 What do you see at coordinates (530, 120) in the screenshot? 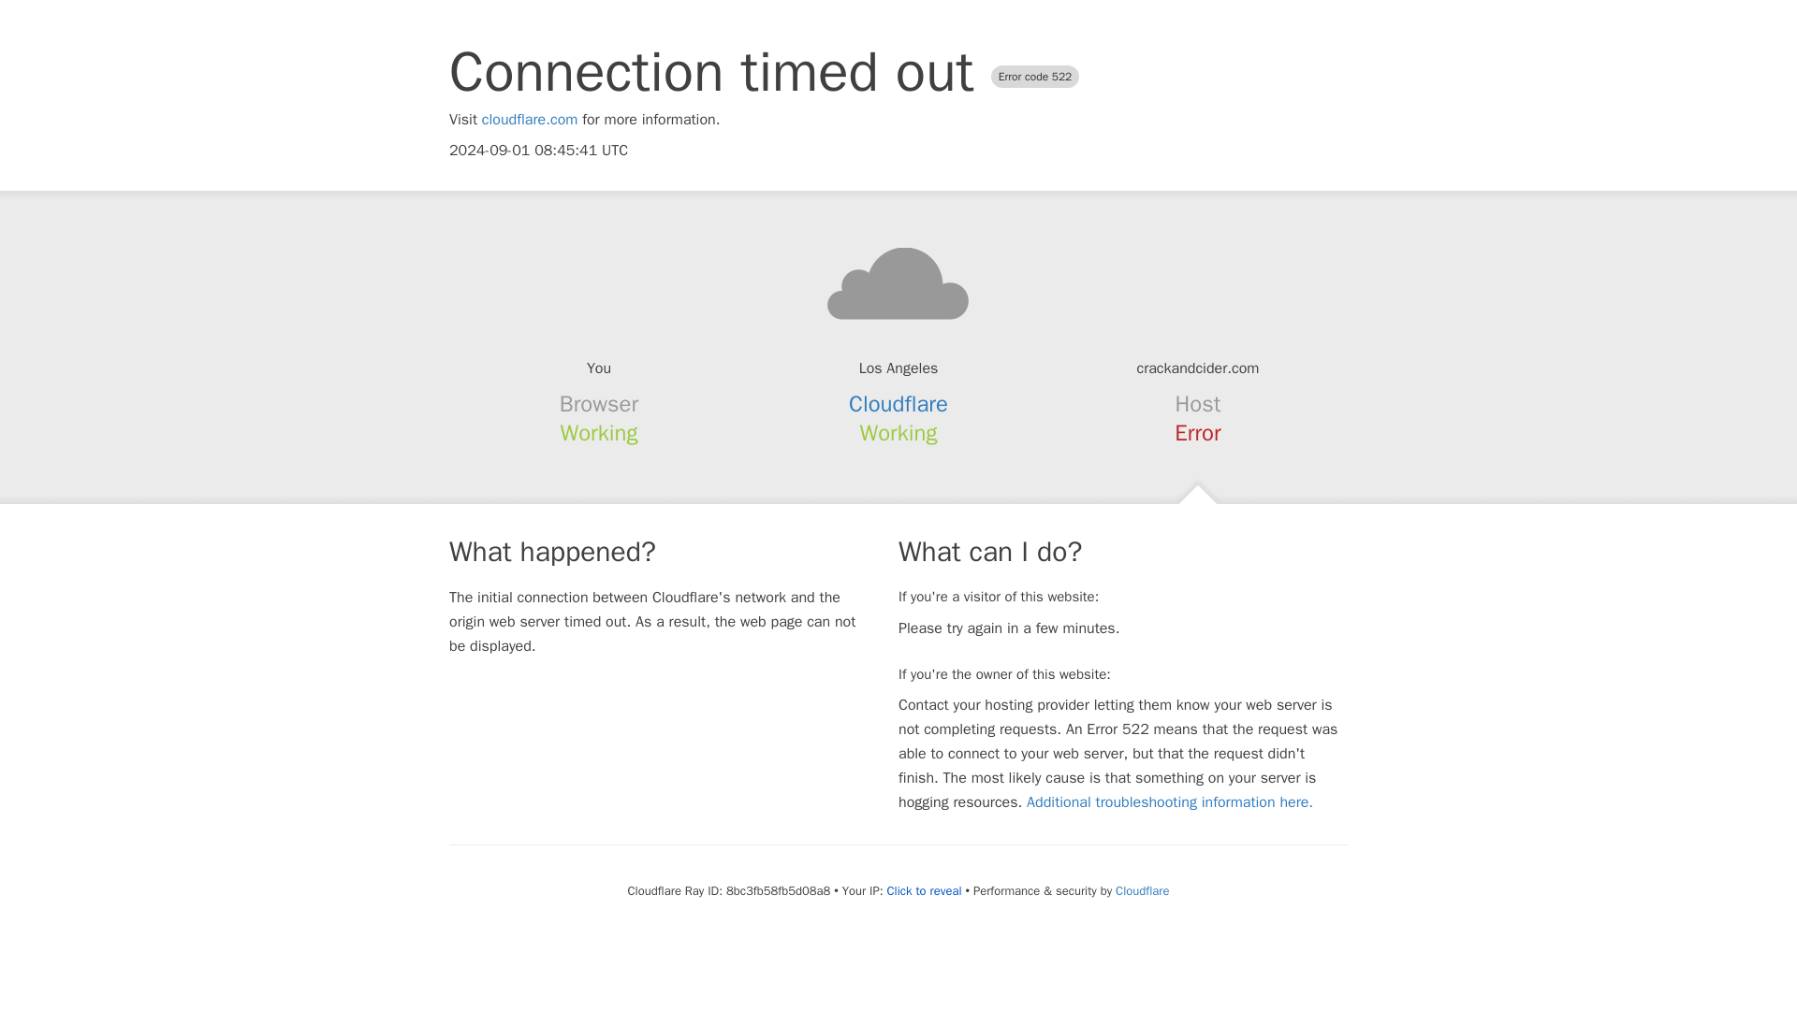
I see `cloudflare.com` at bounding box center [530, 120].